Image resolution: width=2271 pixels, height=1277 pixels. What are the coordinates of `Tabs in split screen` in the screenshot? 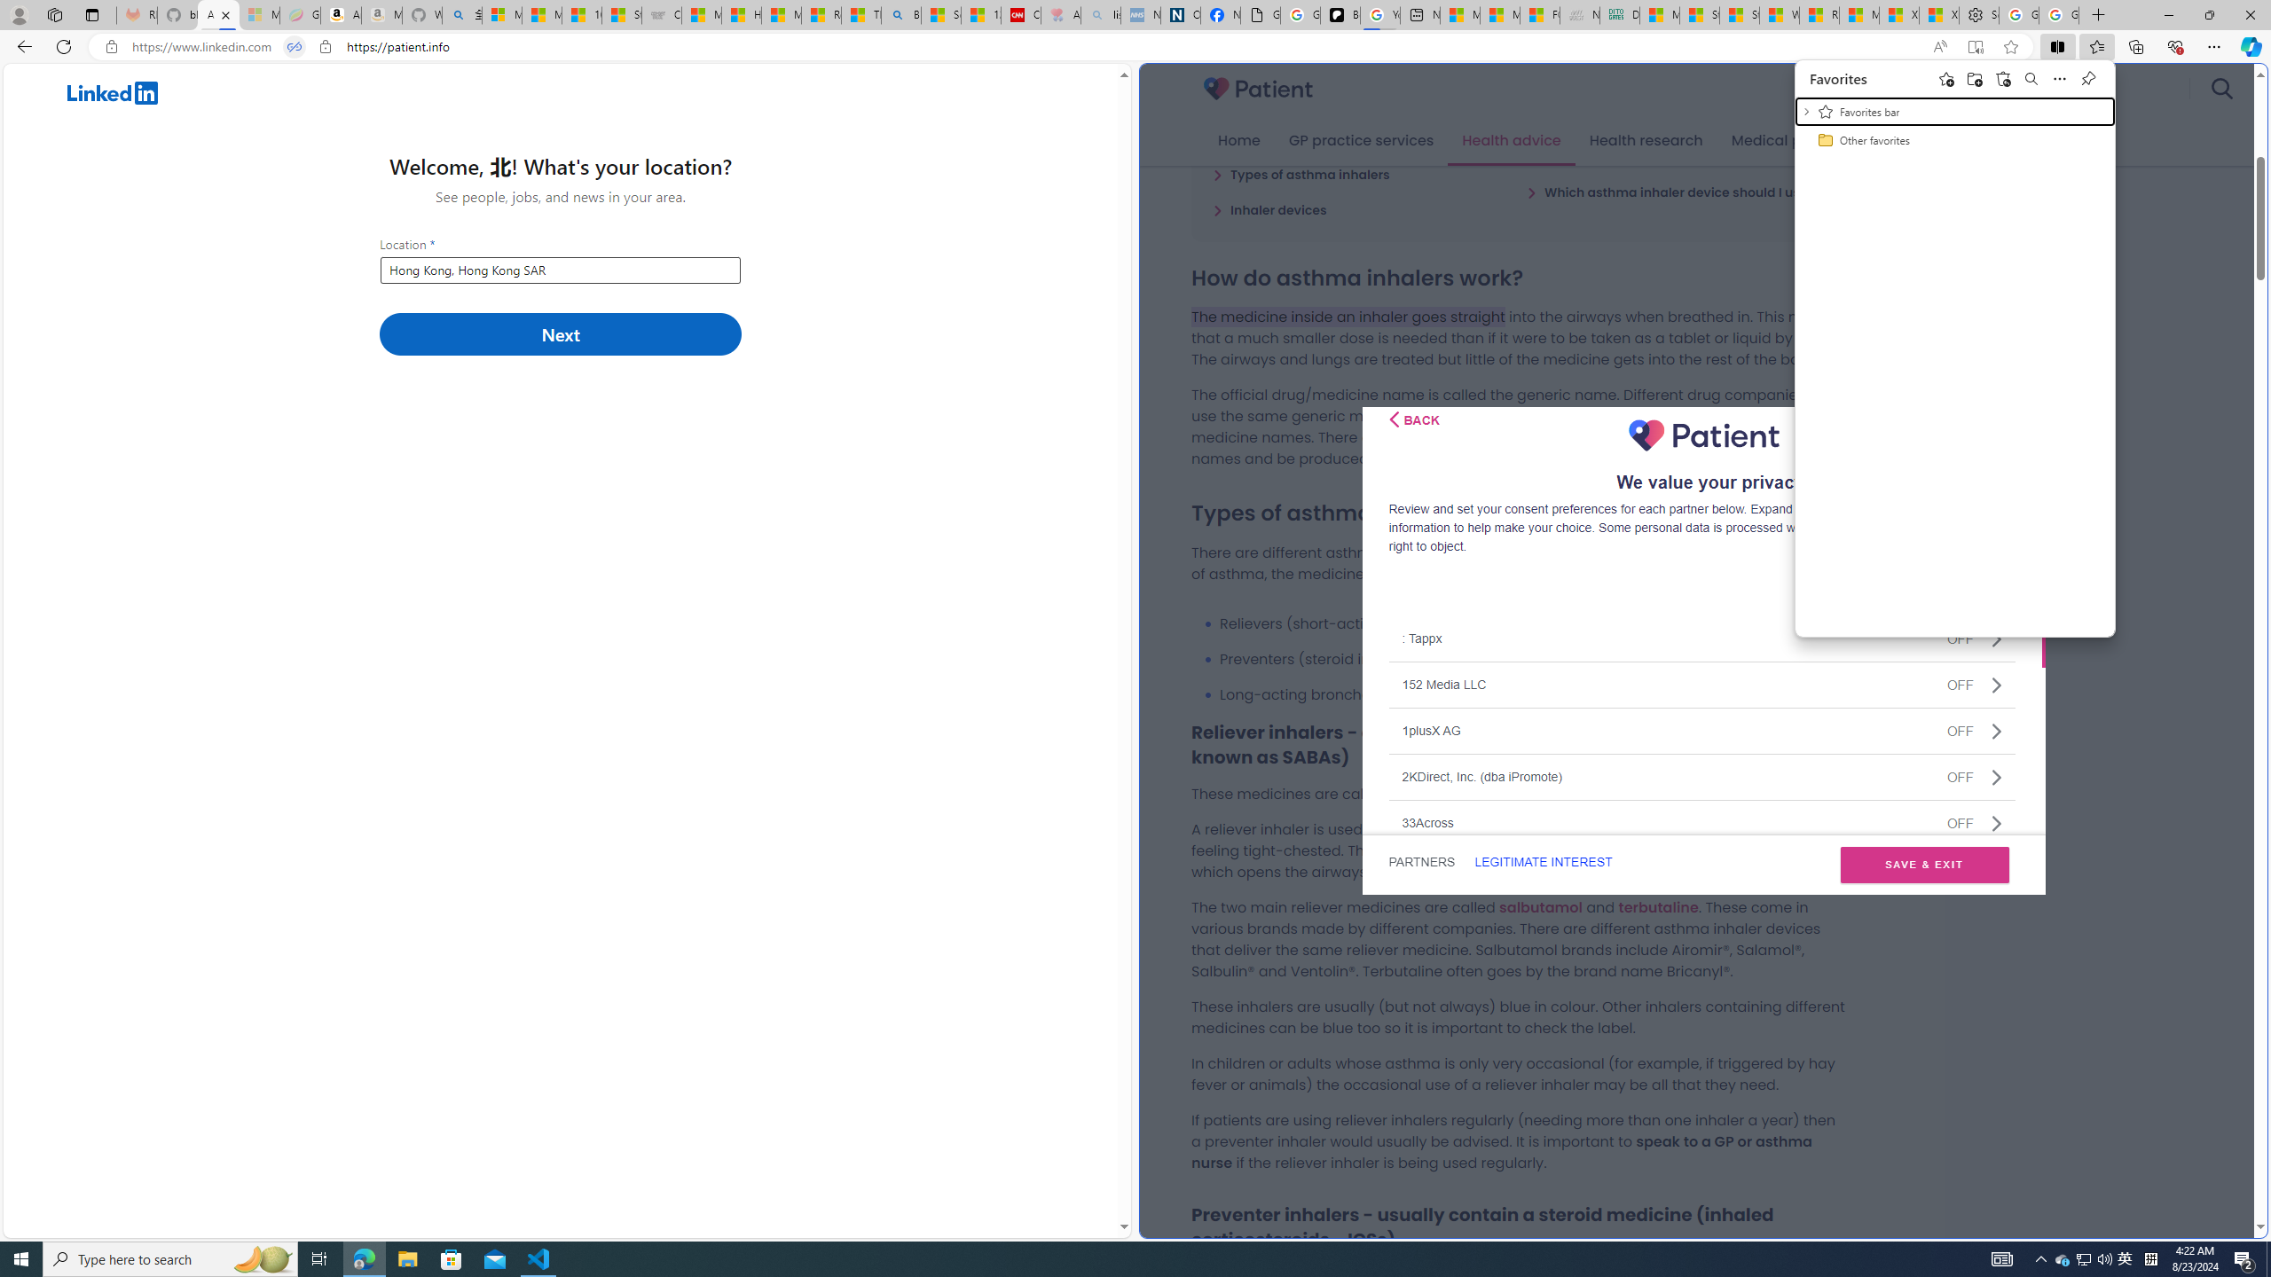 It's located at (2063, 1259).